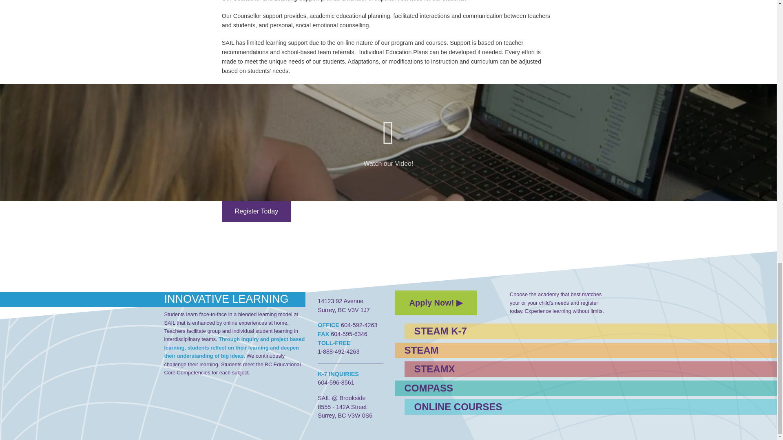  Describe the element at coordinates (509, 331) in the screenshot. I see `STEAM K-7` at that location.